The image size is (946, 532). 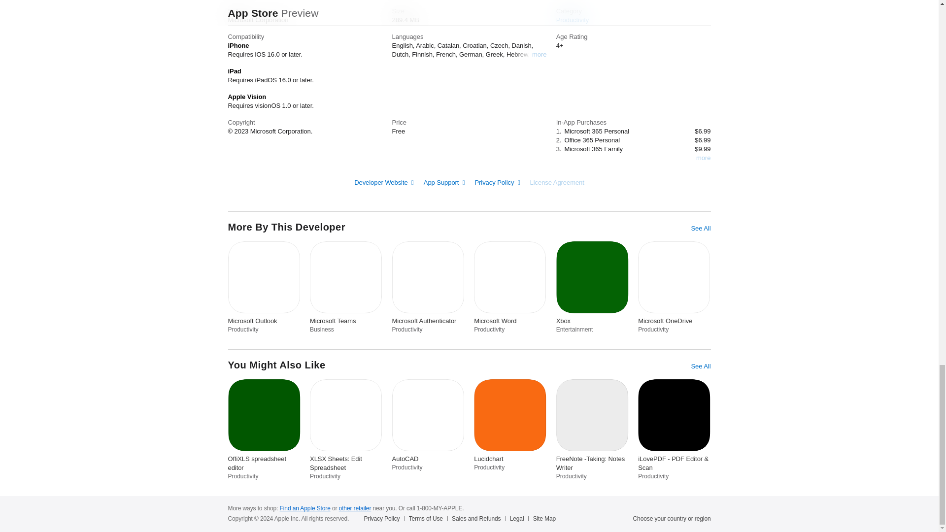 I want to click on Productivity, so click(x=572, y=20).